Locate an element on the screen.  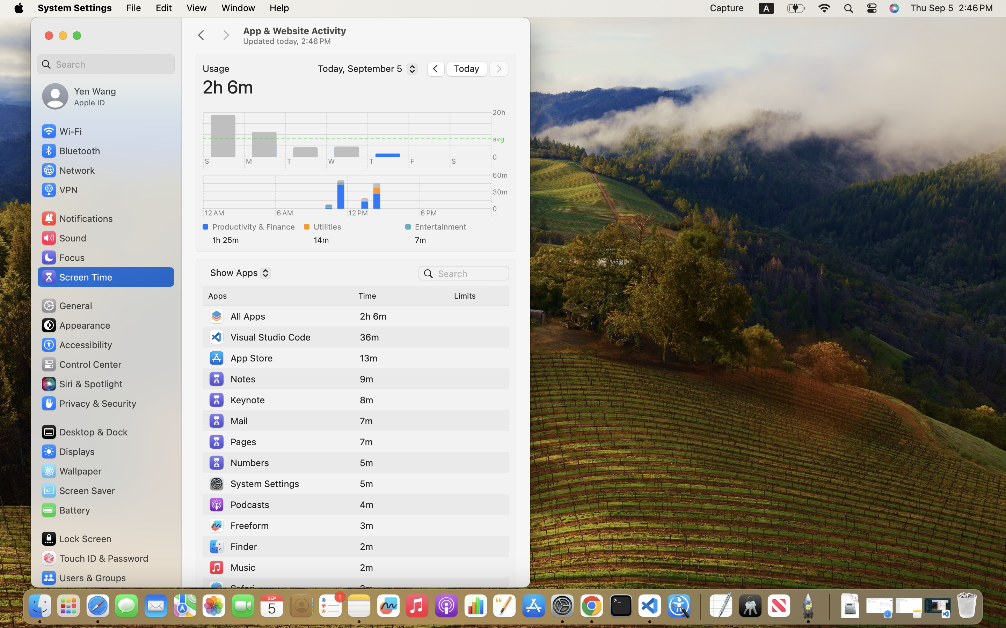
Privacy & Security is located at coordinates (88, 403).